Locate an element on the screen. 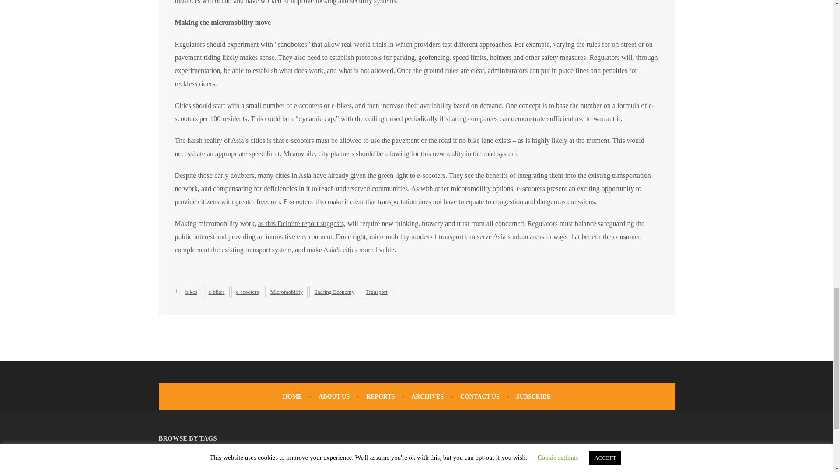  e-bikes is located at coordinates (217, 292).